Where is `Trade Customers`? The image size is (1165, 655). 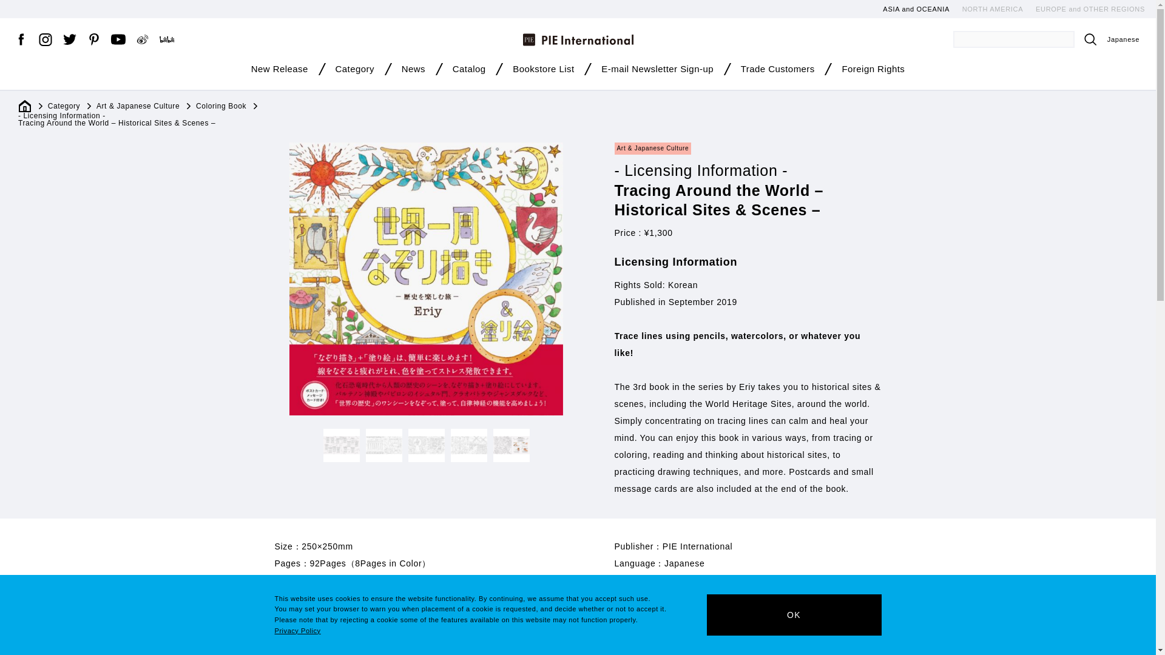 Trade Customers is located at coordinates (778, 72).